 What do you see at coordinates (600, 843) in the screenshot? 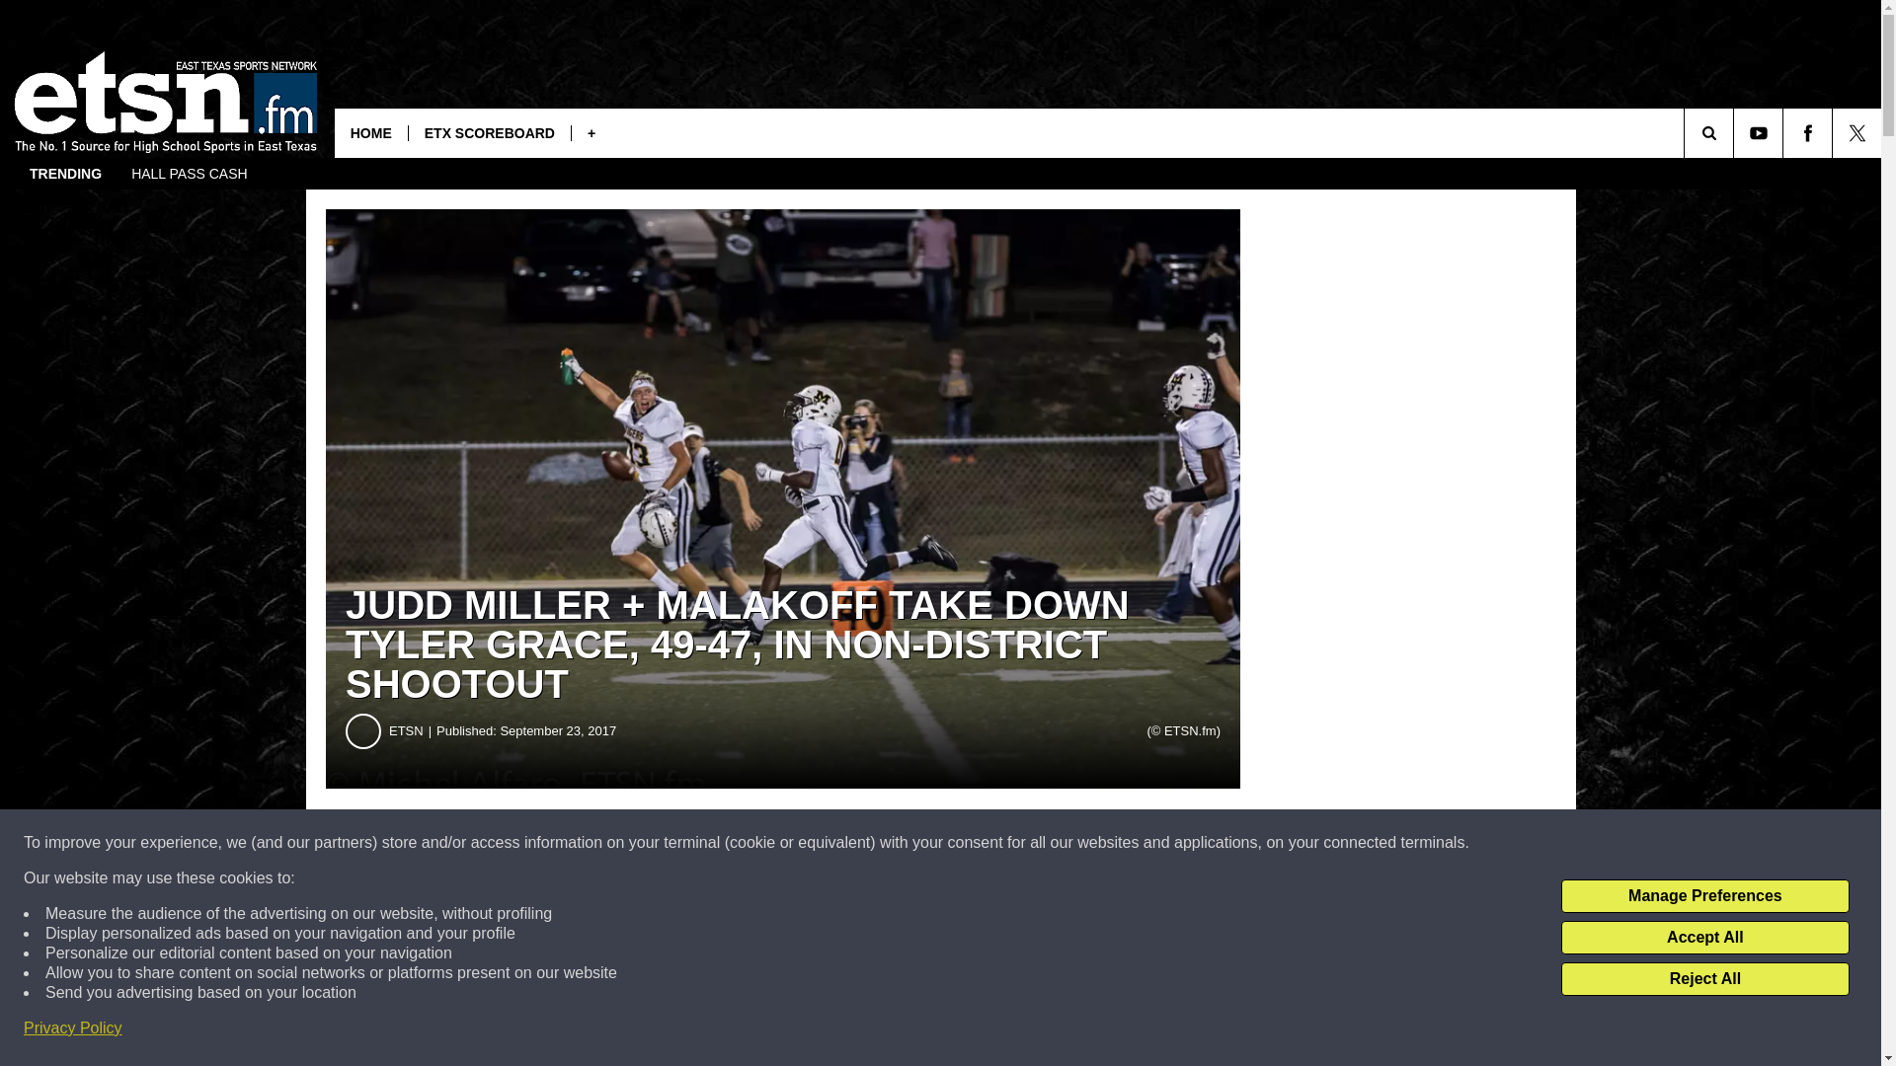
I see `Share on Facebook` at bounding box center [600, 843].